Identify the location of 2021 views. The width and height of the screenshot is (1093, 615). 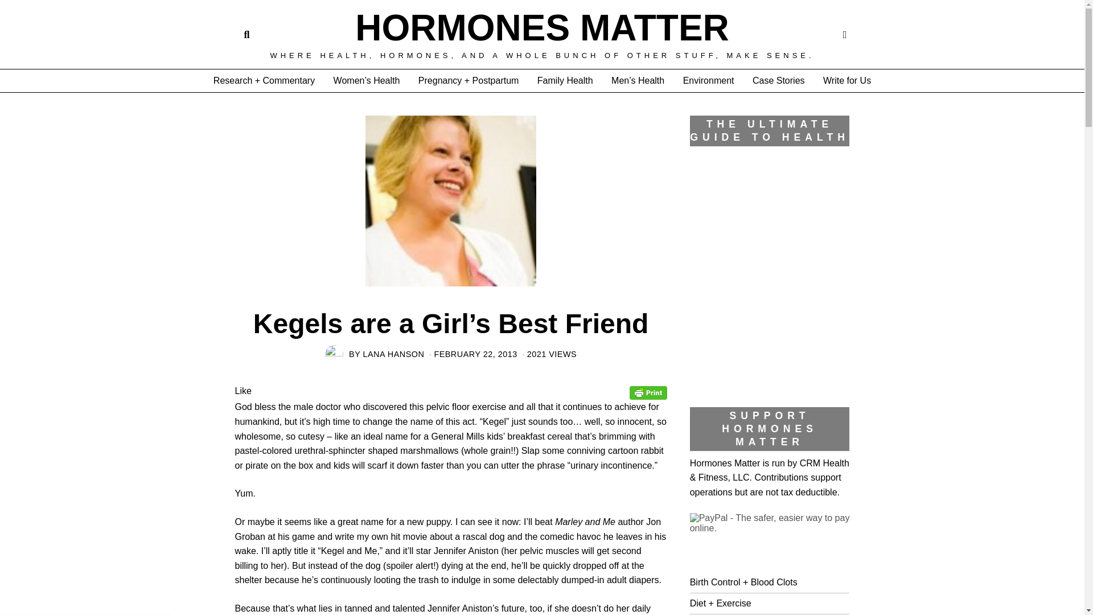
(548, 354).